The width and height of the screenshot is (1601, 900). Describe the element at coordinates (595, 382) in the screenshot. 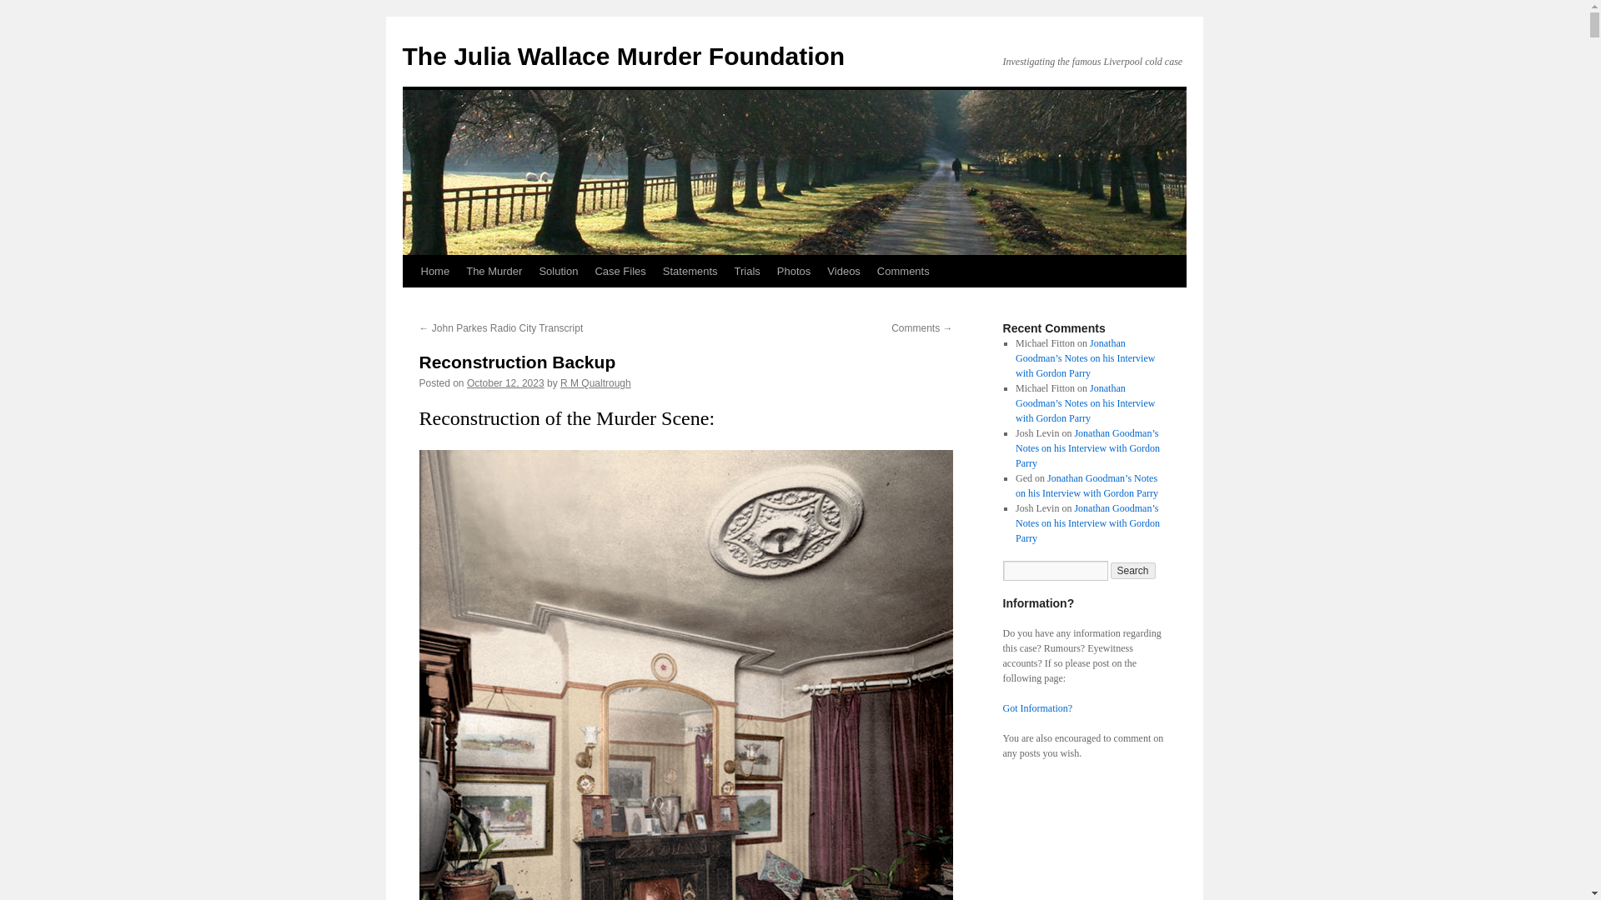

I see `View all posts by R M Qualtrough` at that location.